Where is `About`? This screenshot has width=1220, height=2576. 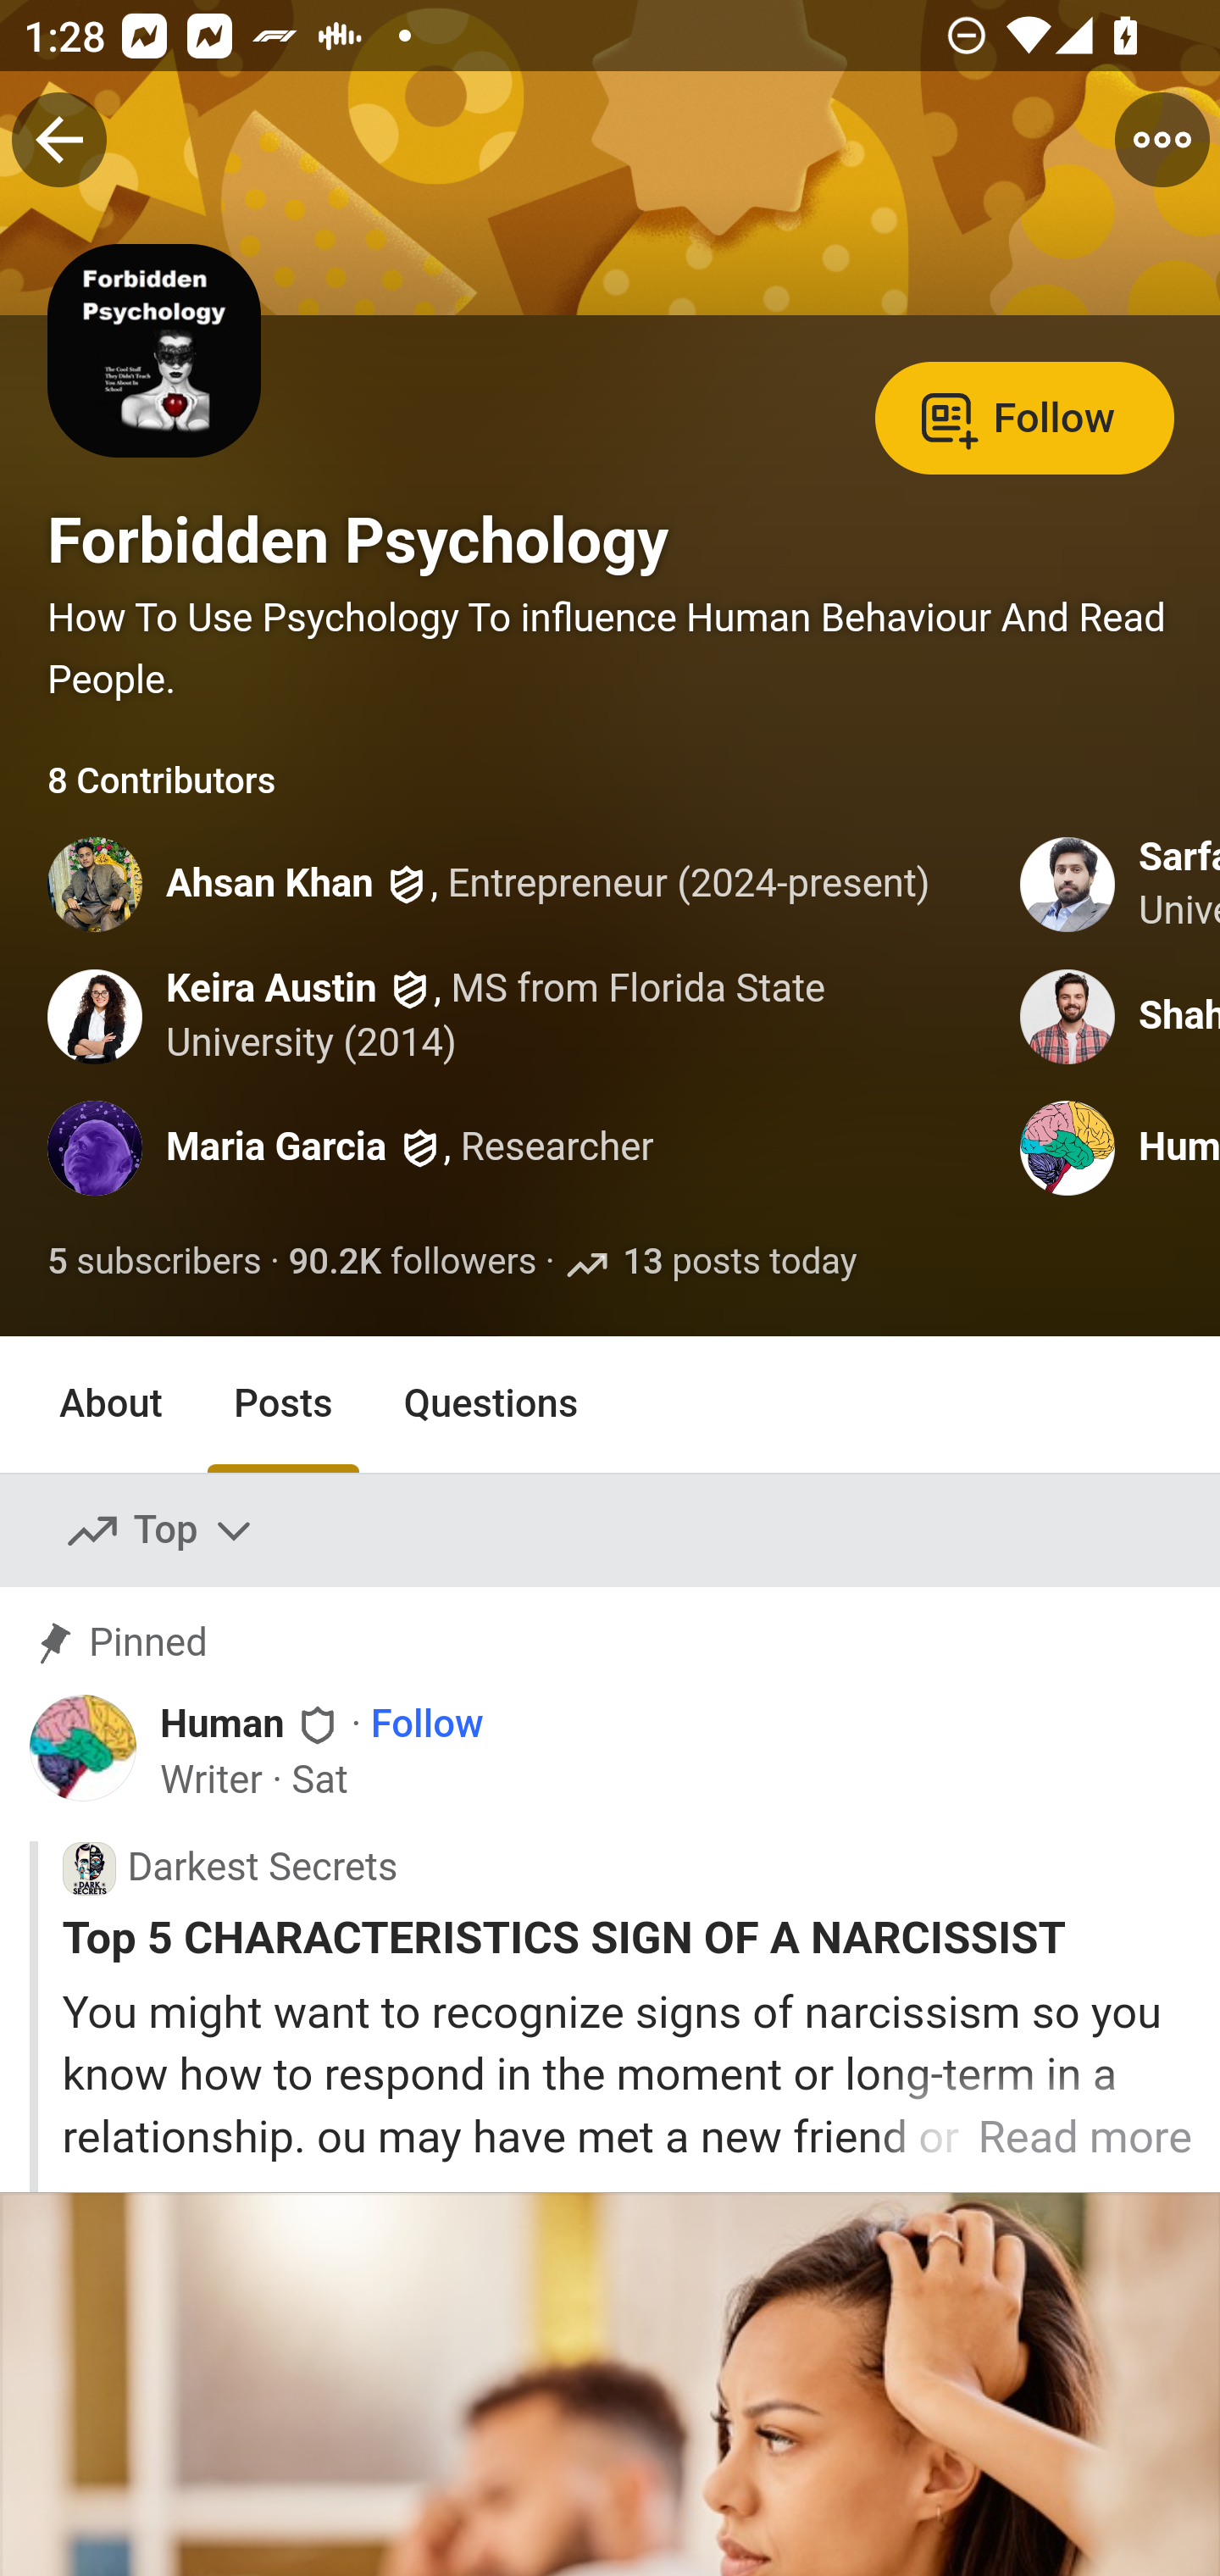 About is located at coordinates (112, 1403).